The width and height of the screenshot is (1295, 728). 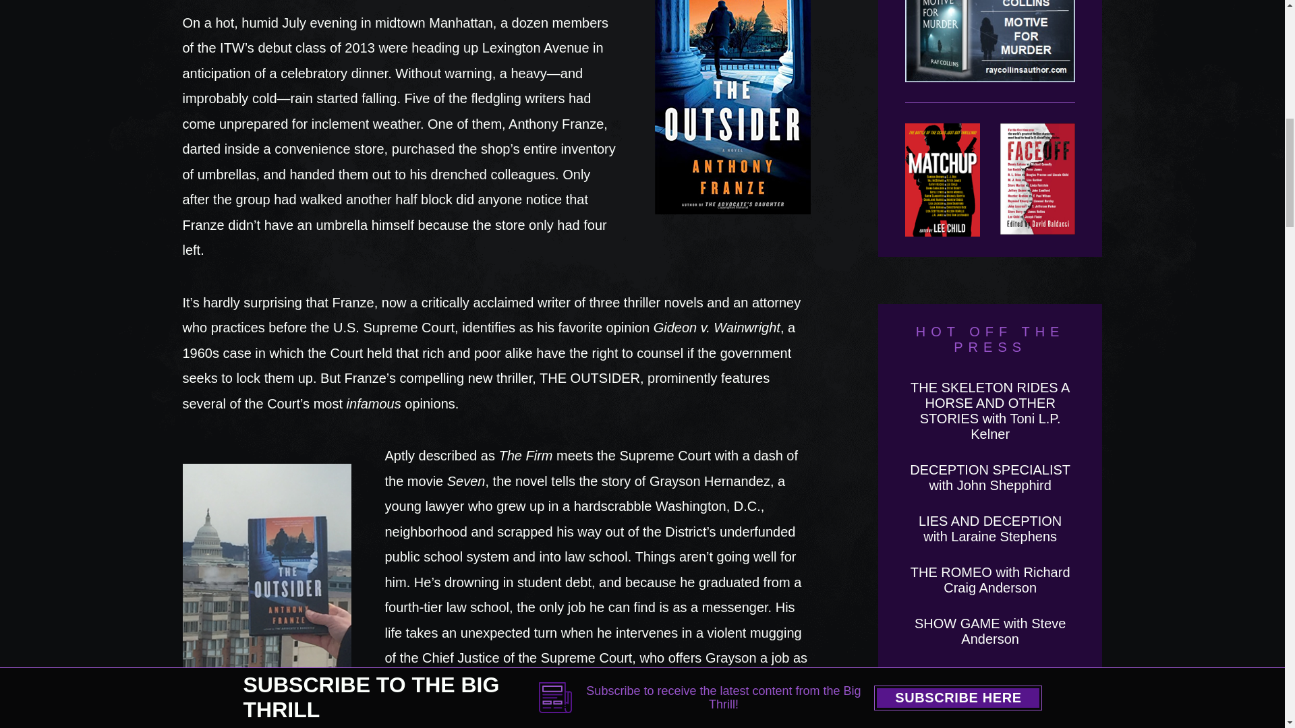 What do you see at coordinates (990, 674) in the screenshot?
I see `Esme Addison` at bounding box center [990, 674].